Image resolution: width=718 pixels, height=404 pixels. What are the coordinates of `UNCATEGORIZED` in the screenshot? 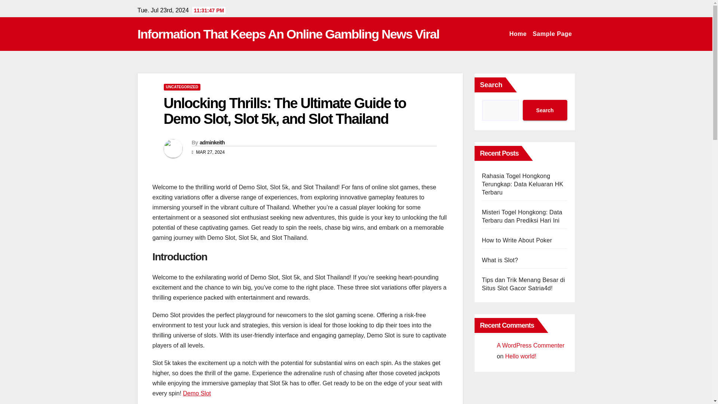 It's located at (182, 87).